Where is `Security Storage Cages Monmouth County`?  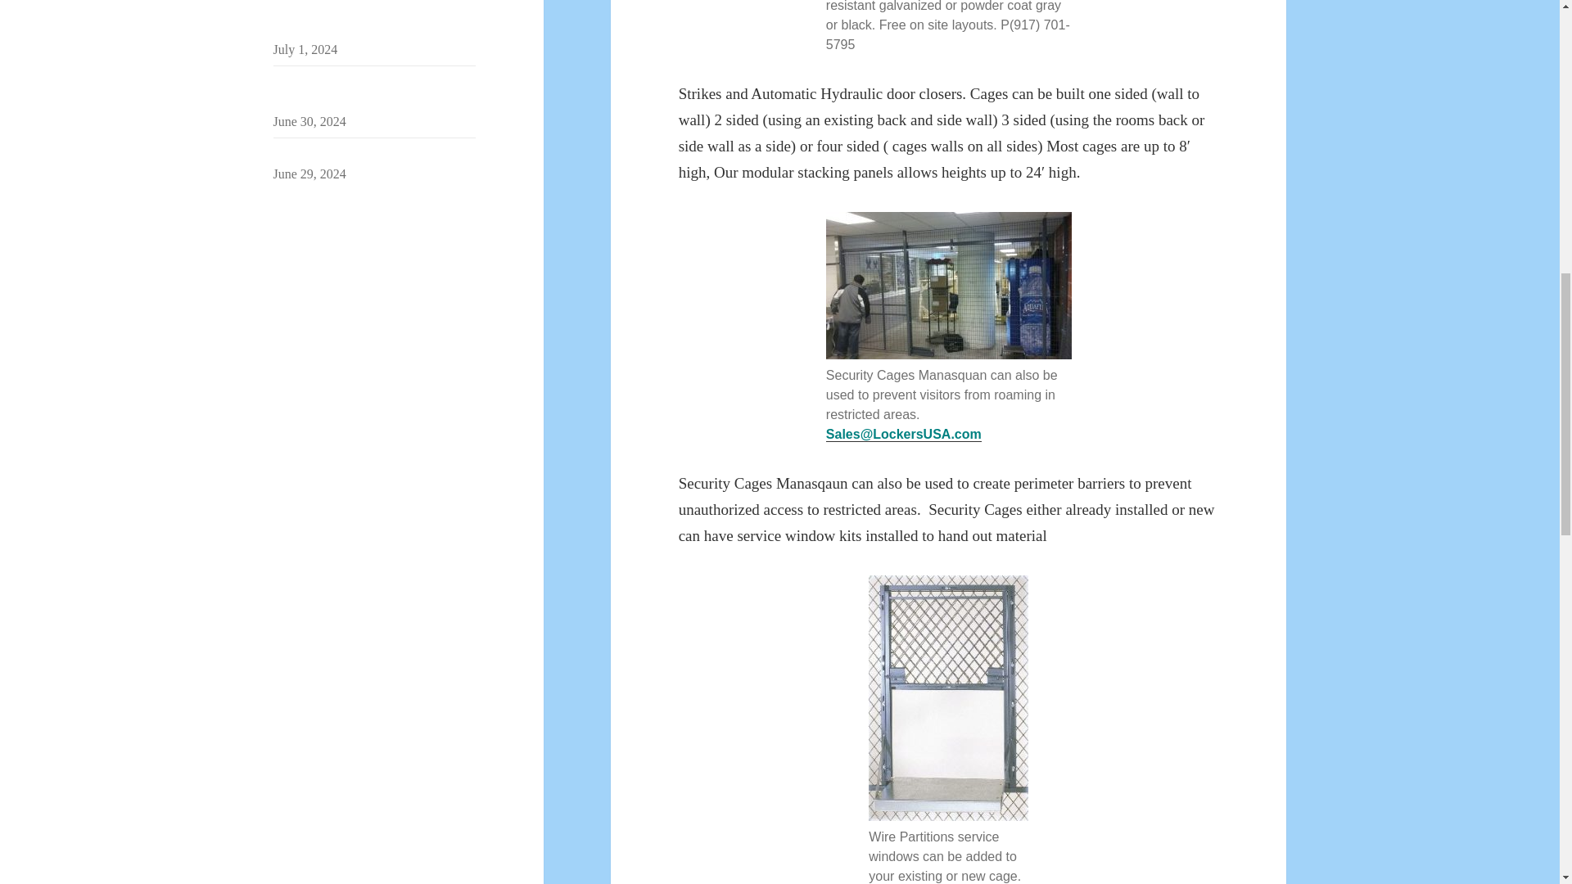
Security Storage Cages Monmouth County is located at coordinates (365, 92).